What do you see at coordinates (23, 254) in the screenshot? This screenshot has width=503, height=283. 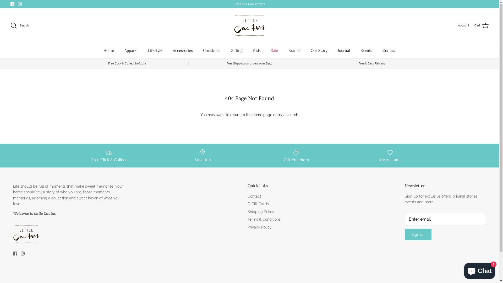 I see `Instagram` at bounding box center [23, 254].